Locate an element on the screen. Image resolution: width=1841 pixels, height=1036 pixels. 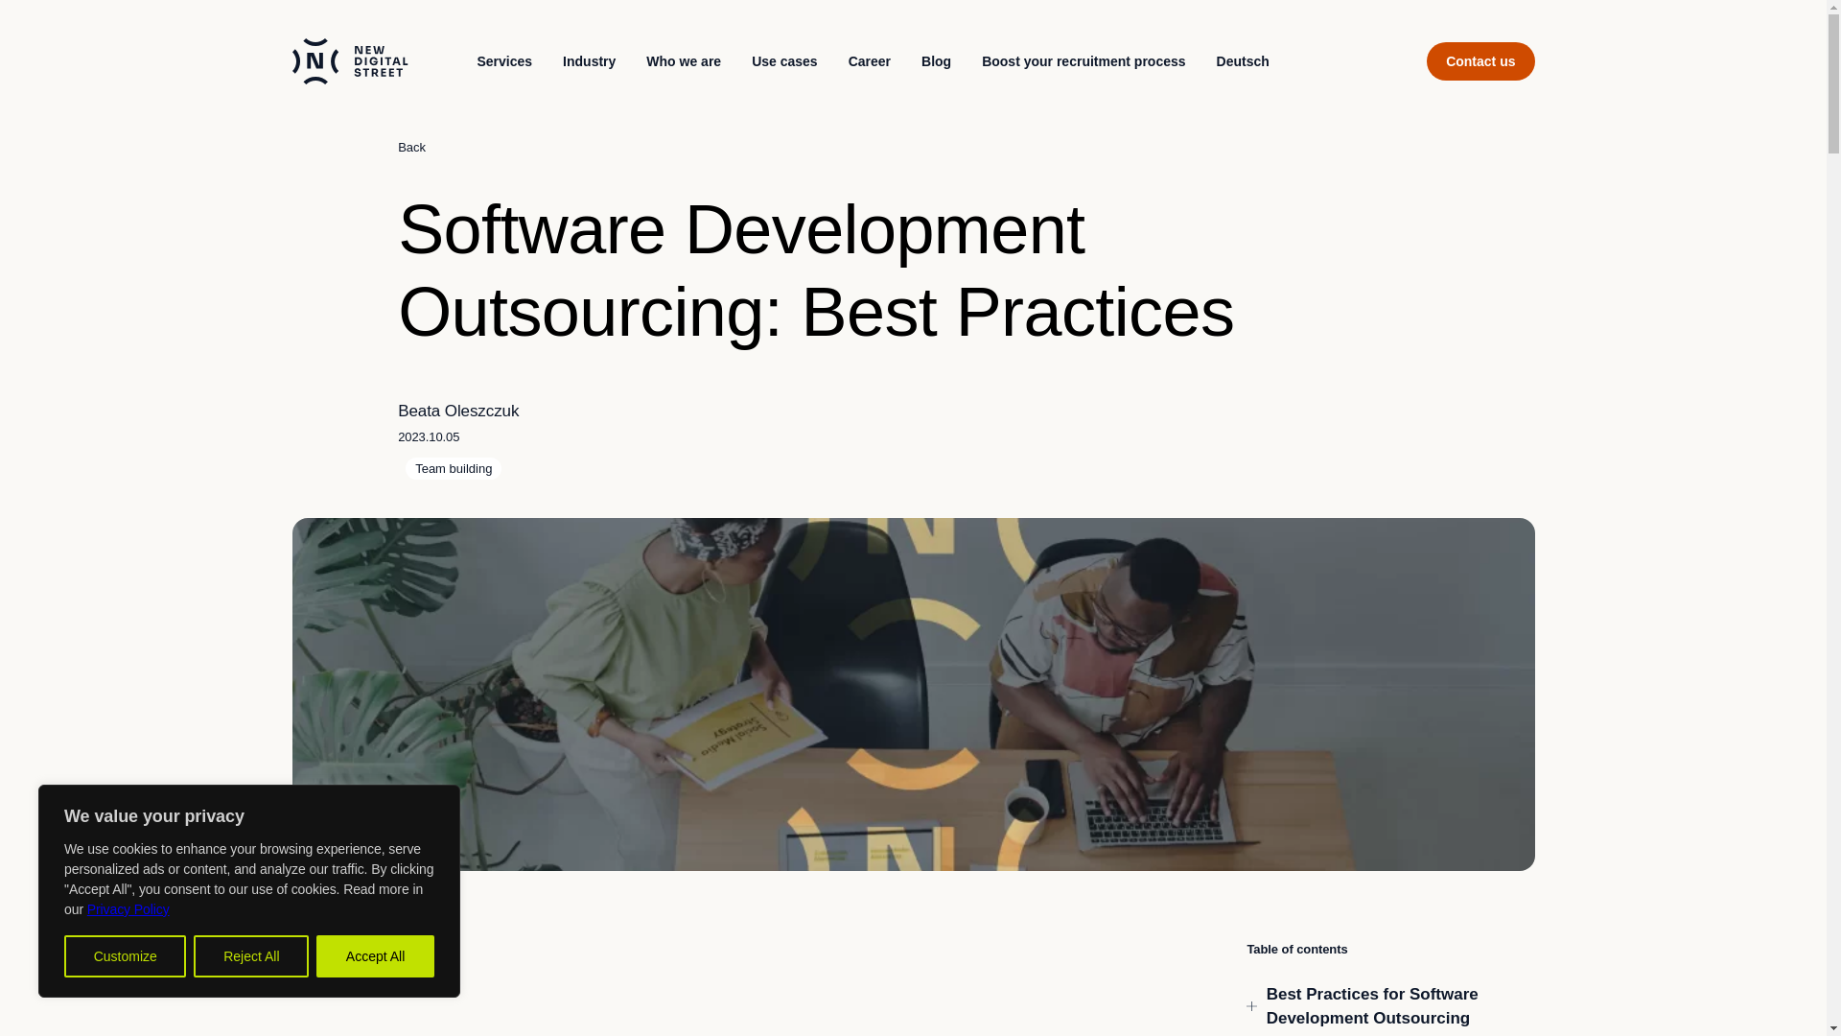
Industry is located at coordinates (589, 60).